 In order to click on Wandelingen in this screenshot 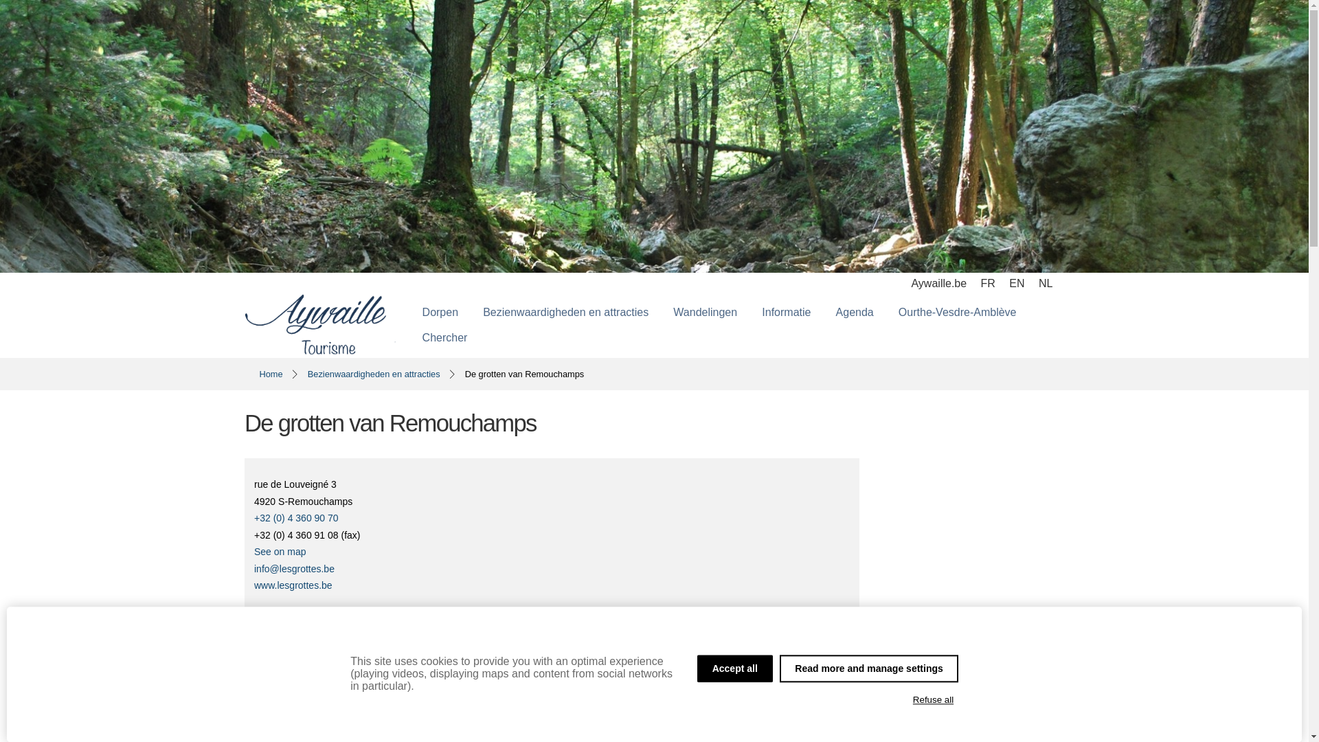, I will do `click(705, 313)`.